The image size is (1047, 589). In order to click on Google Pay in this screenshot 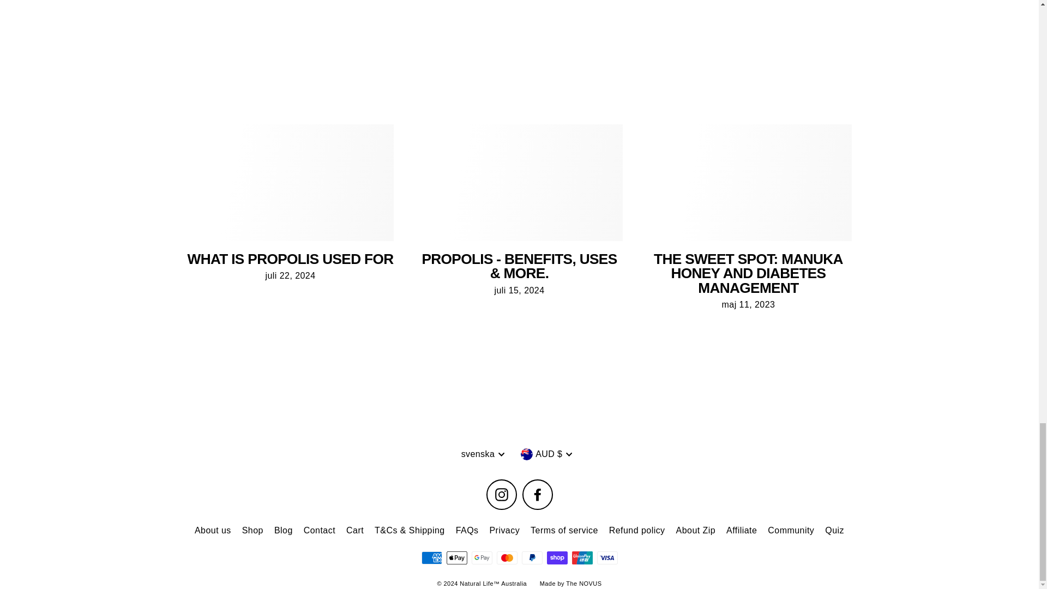, I will do `click(482, 557)`.